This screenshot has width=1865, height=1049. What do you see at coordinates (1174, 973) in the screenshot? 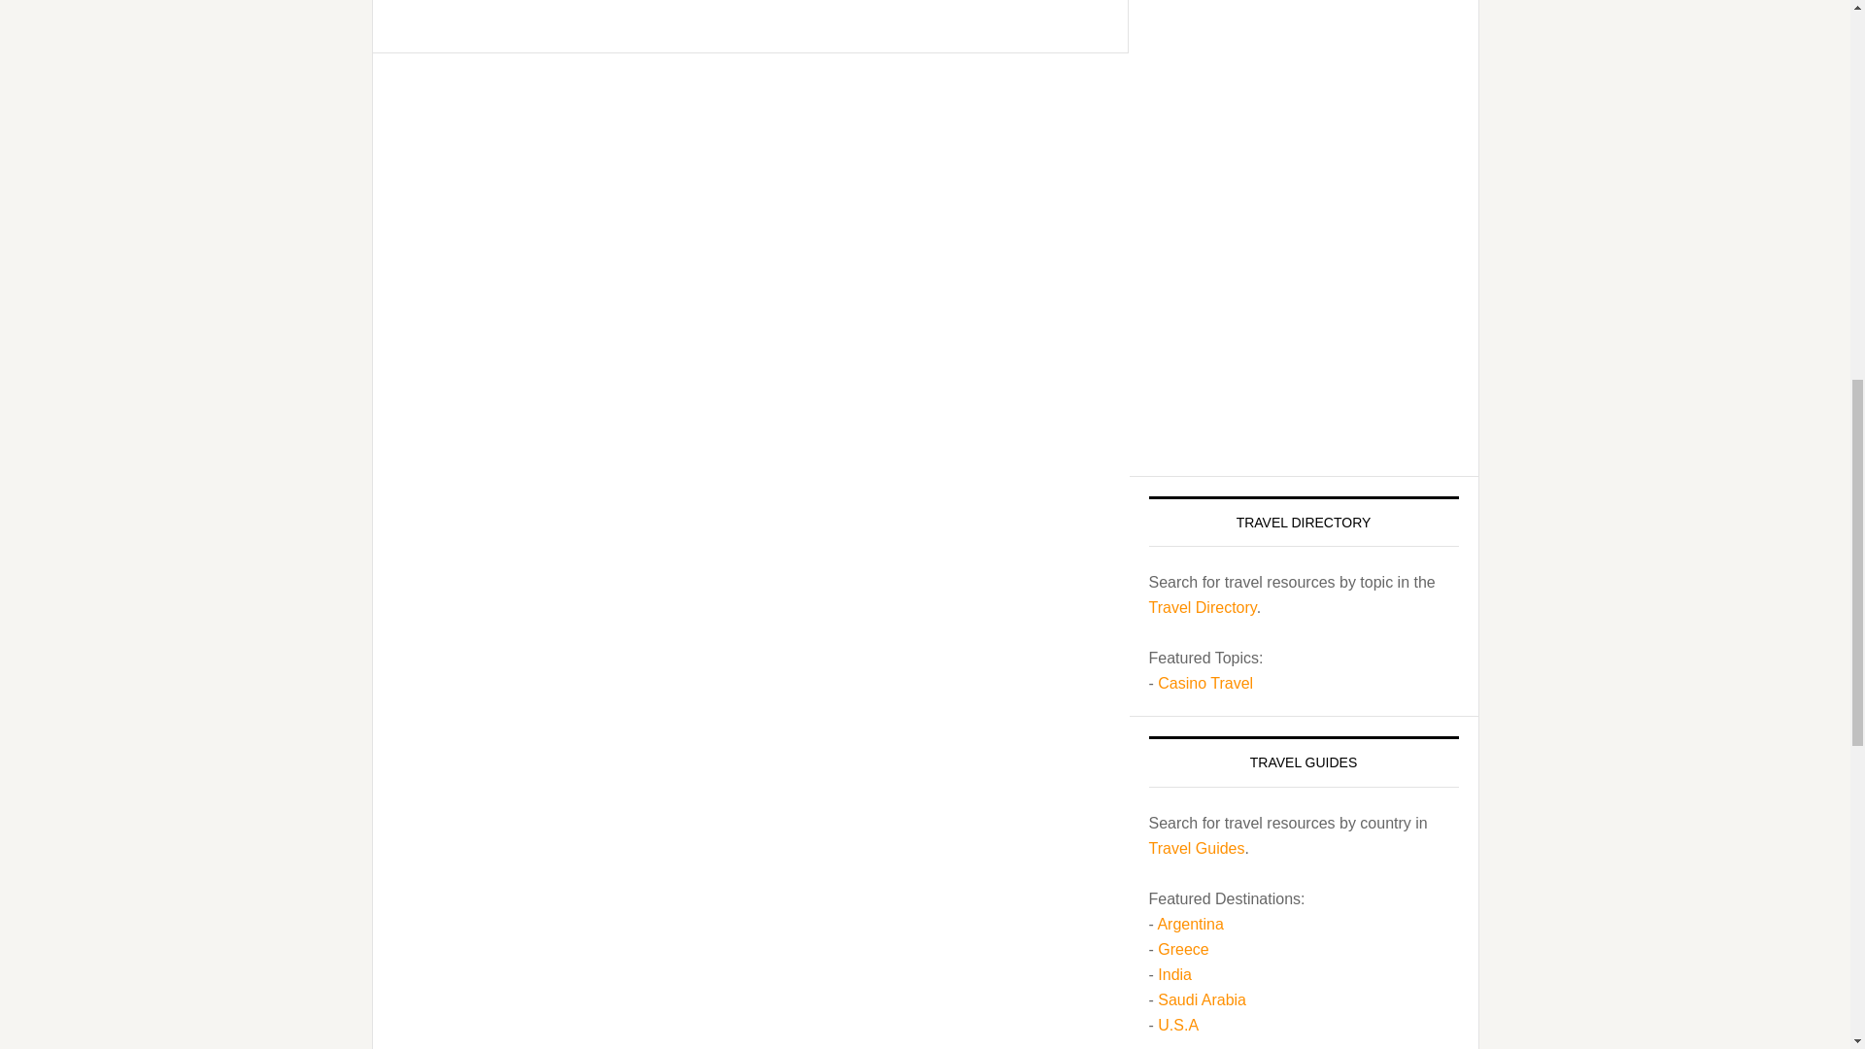
I see `India` at bounding box center [1174, 973].